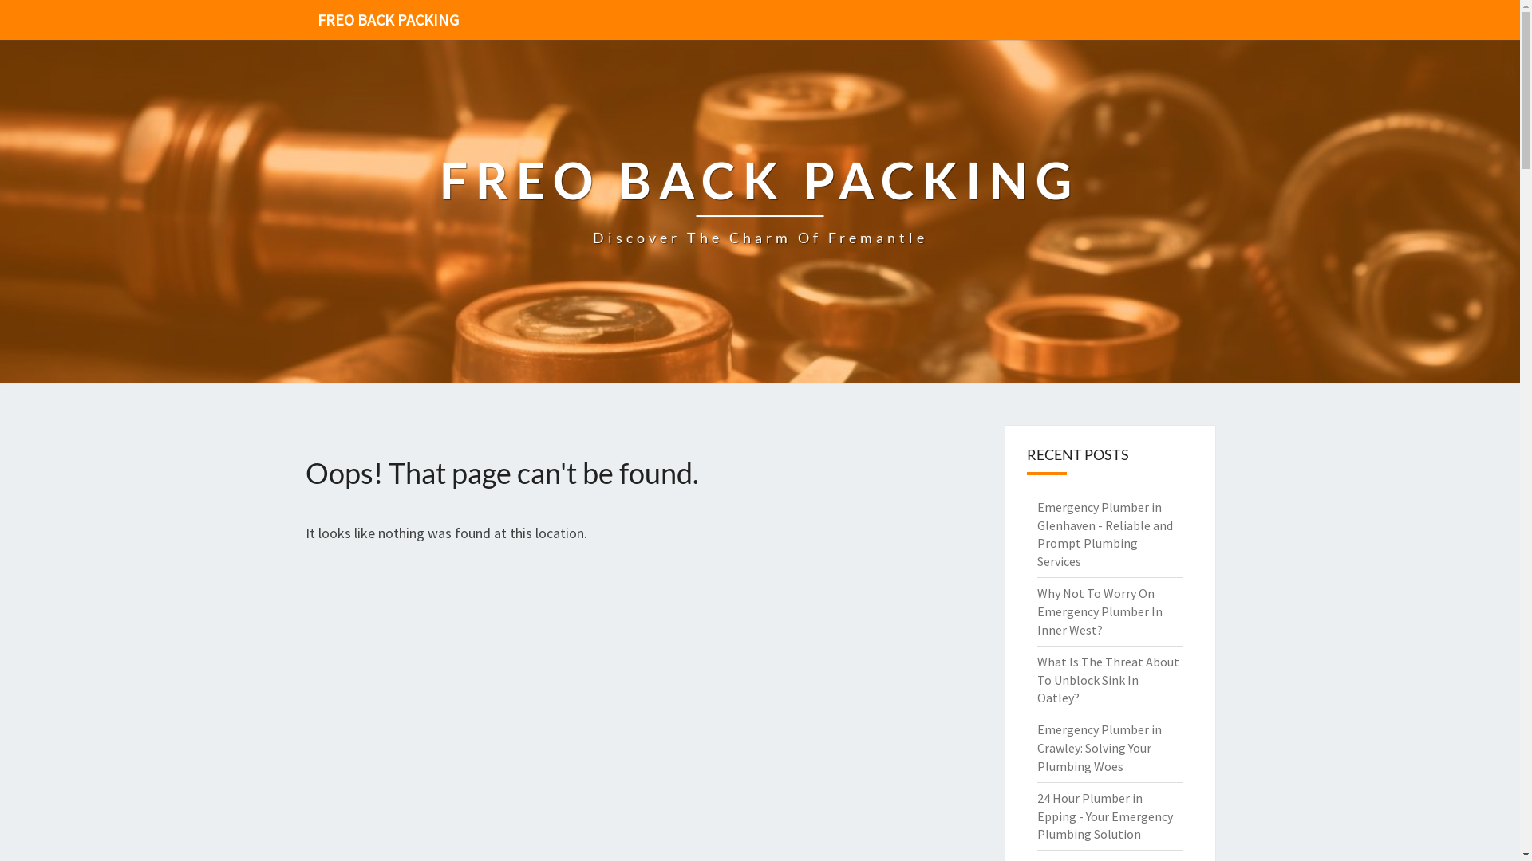 The image size is (1532, 861). Describe the element at coordinates (388, 20) in the screenshot. I see `FREO BACK PACKING` at that location.